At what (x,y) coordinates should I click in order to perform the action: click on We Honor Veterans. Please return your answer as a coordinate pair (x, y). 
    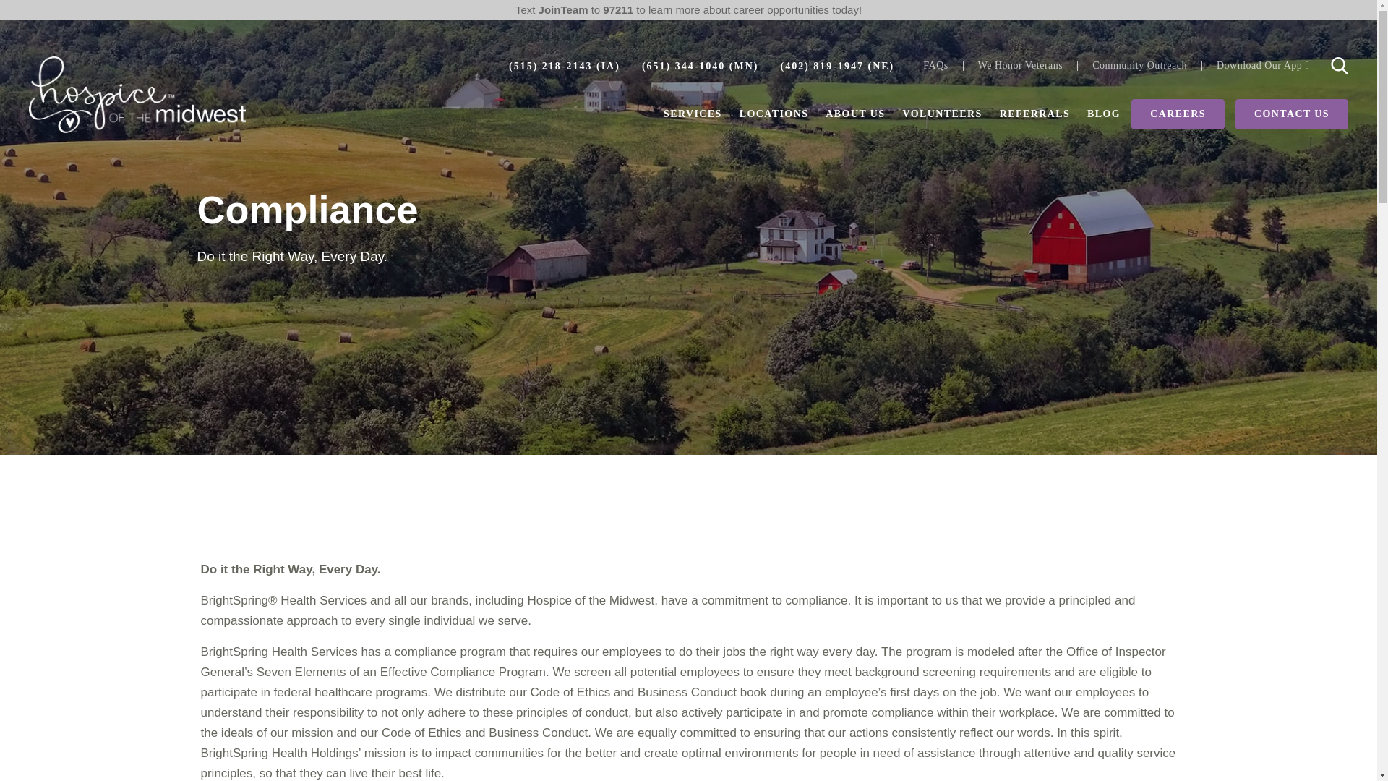
    Looking at the image, I should click on (1020, 66).